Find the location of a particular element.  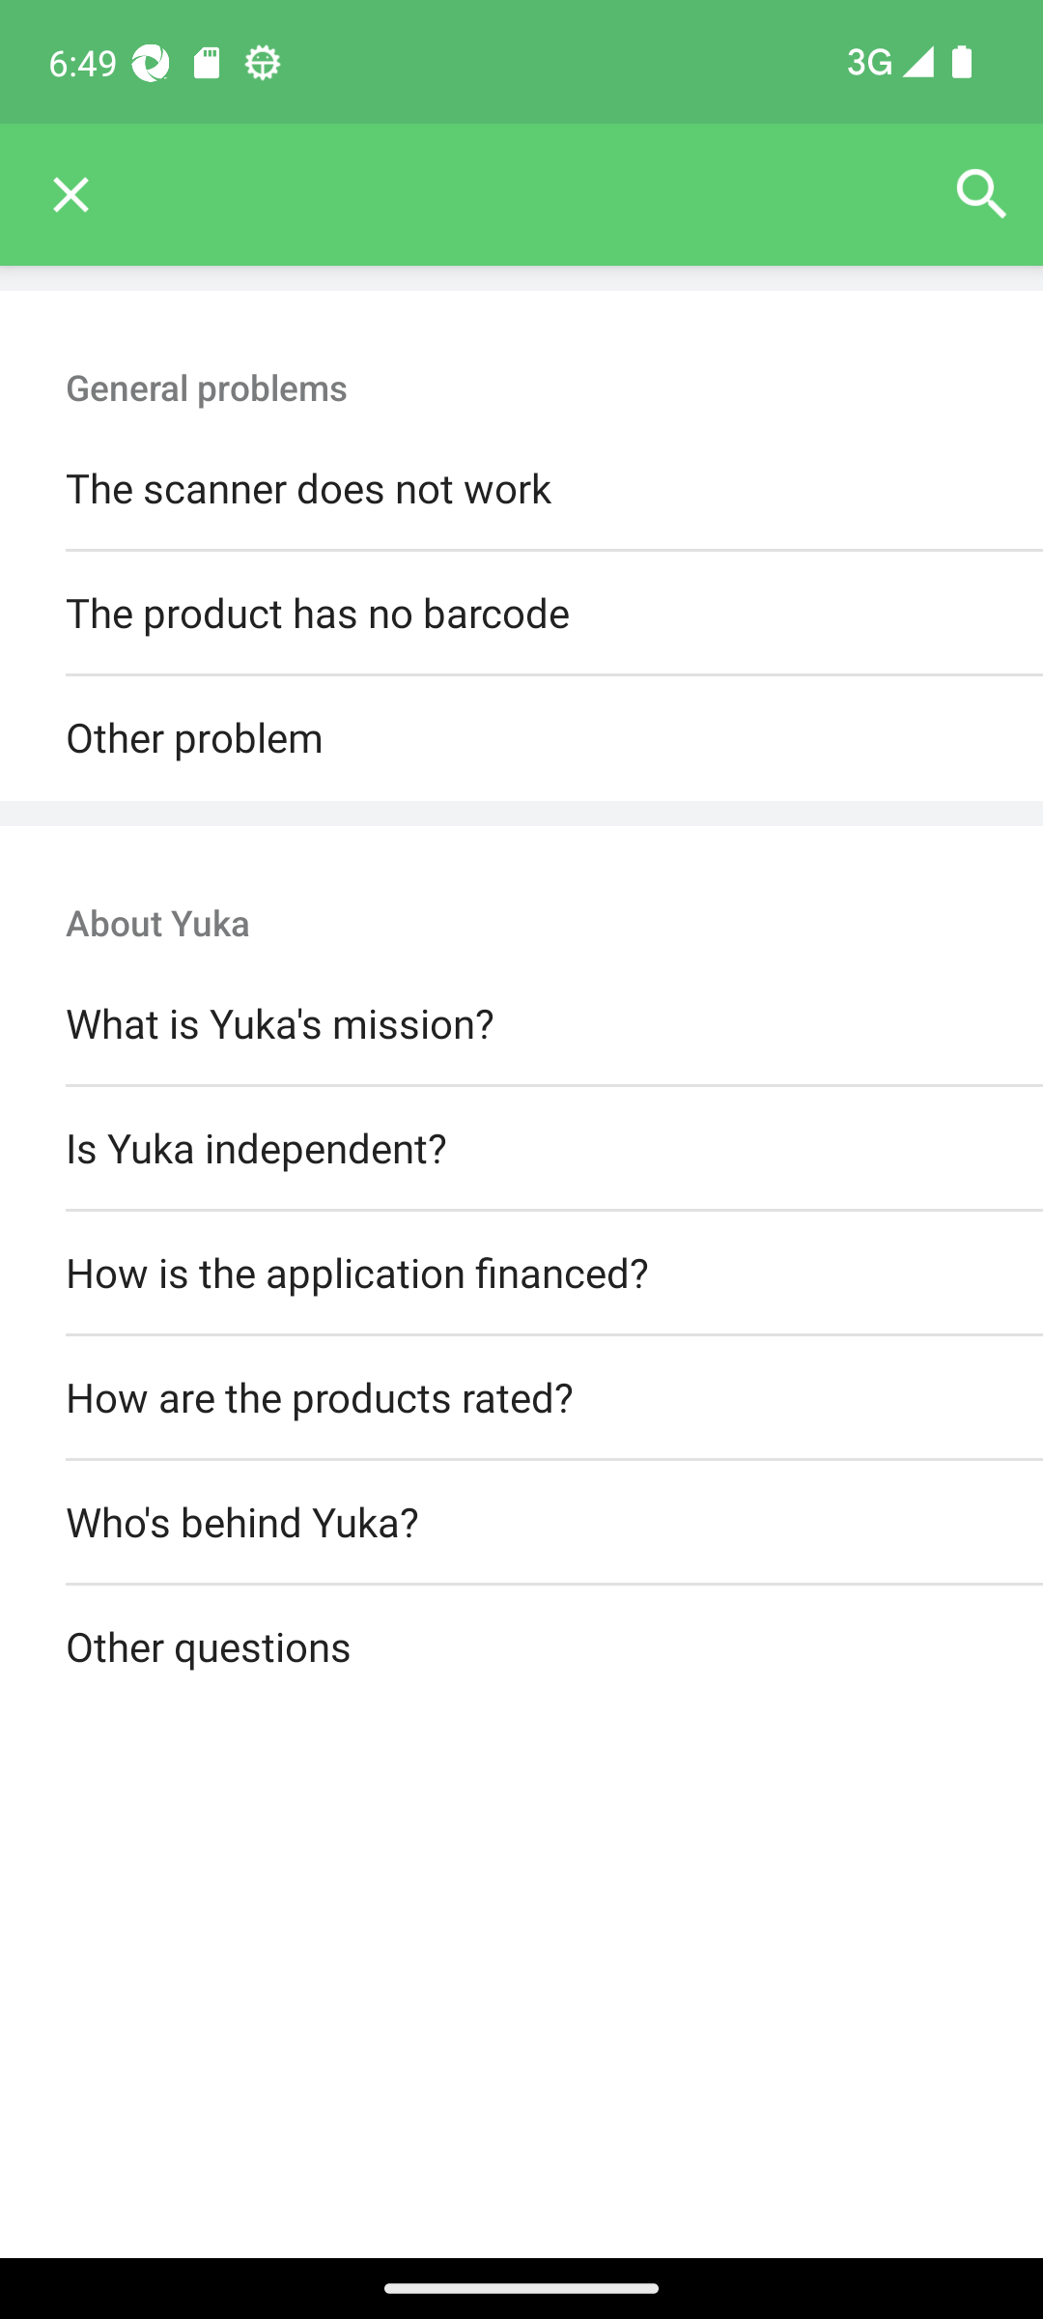

Search is located at coordinates (981, 195).